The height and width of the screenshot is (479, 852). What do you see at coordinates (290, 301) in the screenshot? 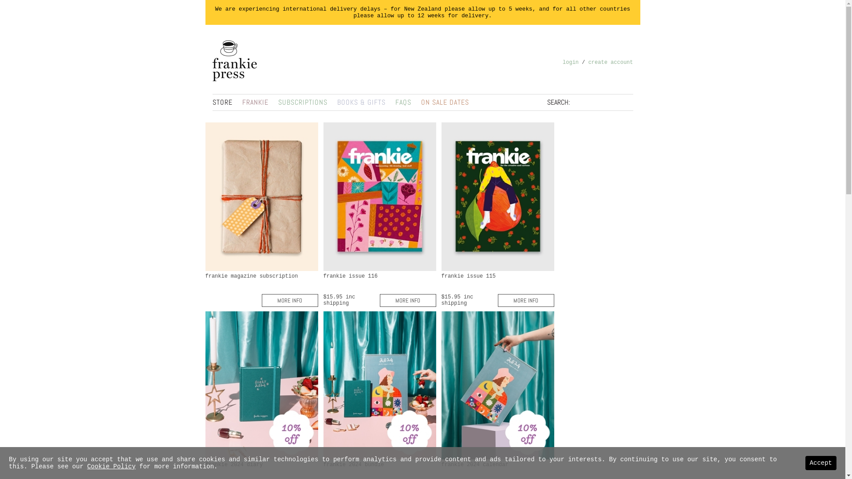
I see `MORE INFO` at bounding box center [290, 301].